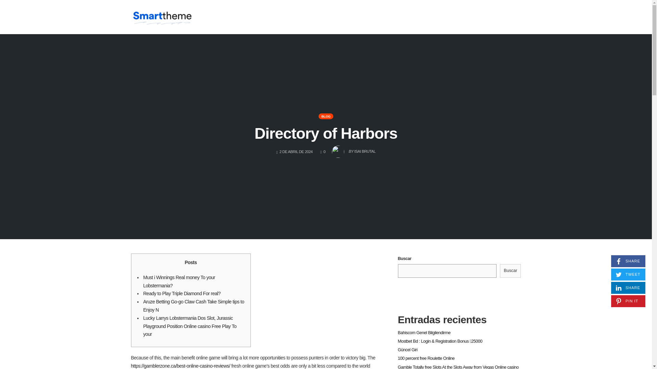  Describe the element at coordinates (628, 288) in the screenshot. I see `Bahiscom Genel Bilgilendirme` at that location.